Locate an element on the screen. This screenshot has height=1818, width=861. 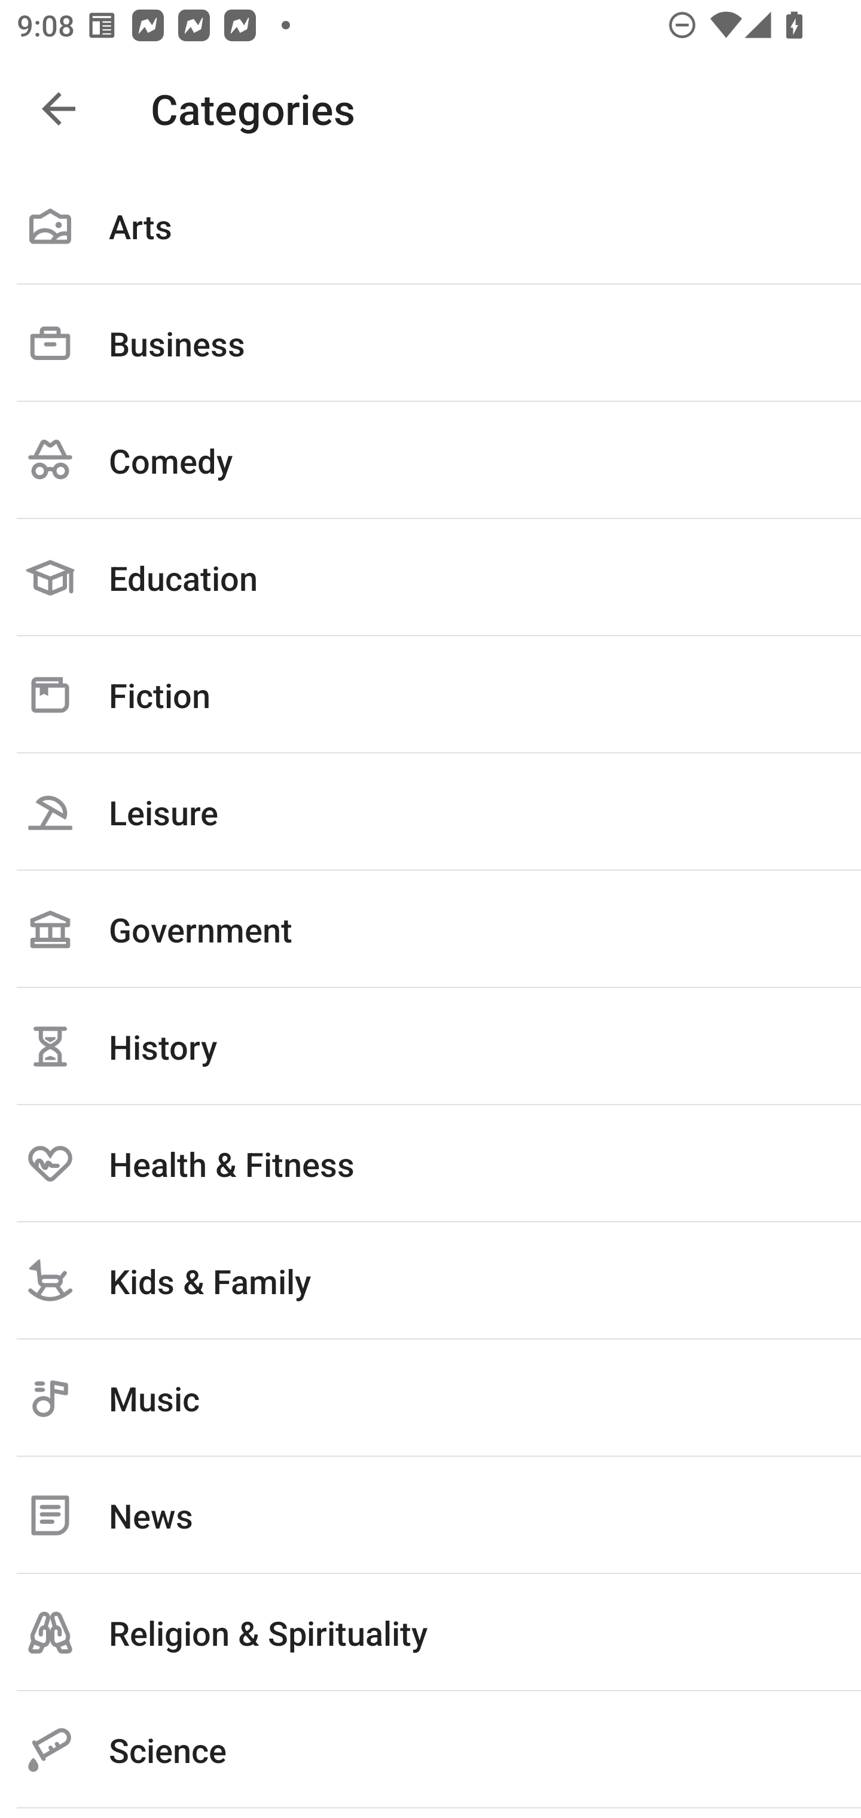
News is located at coordinates (430, 1515).